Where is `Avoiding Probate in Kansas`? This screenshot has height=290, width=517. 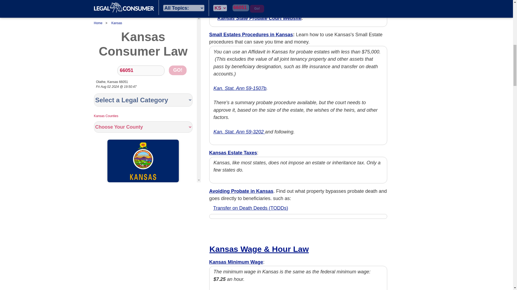 Avoiding Probate in Kansas is located at coordinates (241, 191).